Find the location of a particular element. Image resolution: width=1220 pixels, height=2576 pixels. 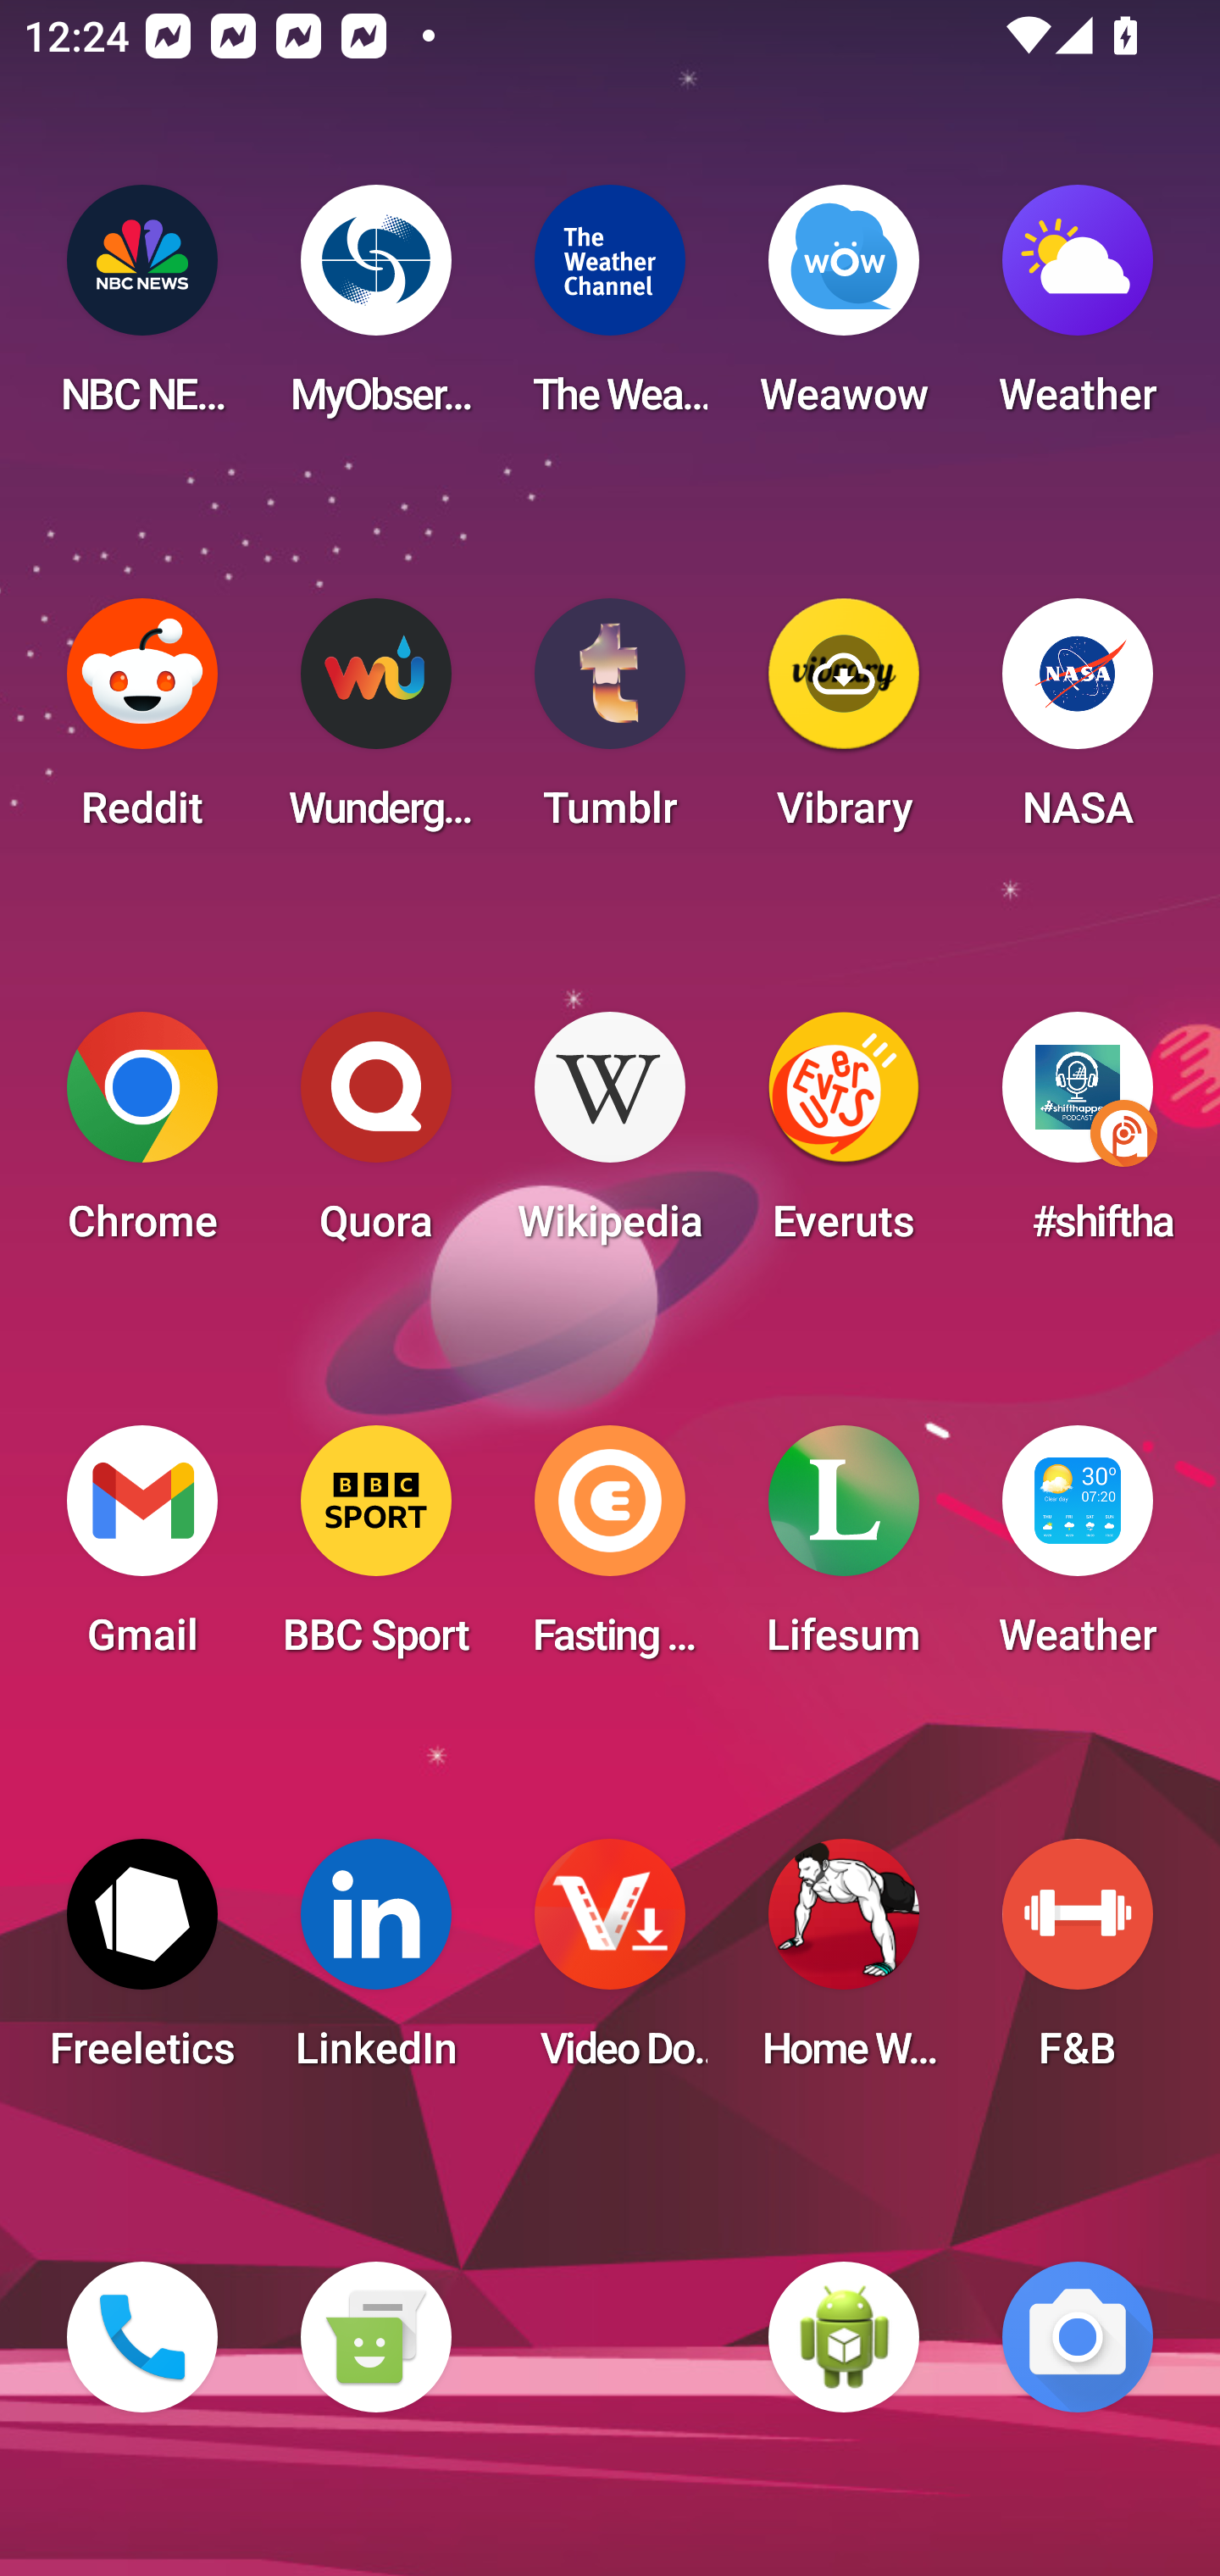

Wikipedia is located at coordinates (610, 1137).